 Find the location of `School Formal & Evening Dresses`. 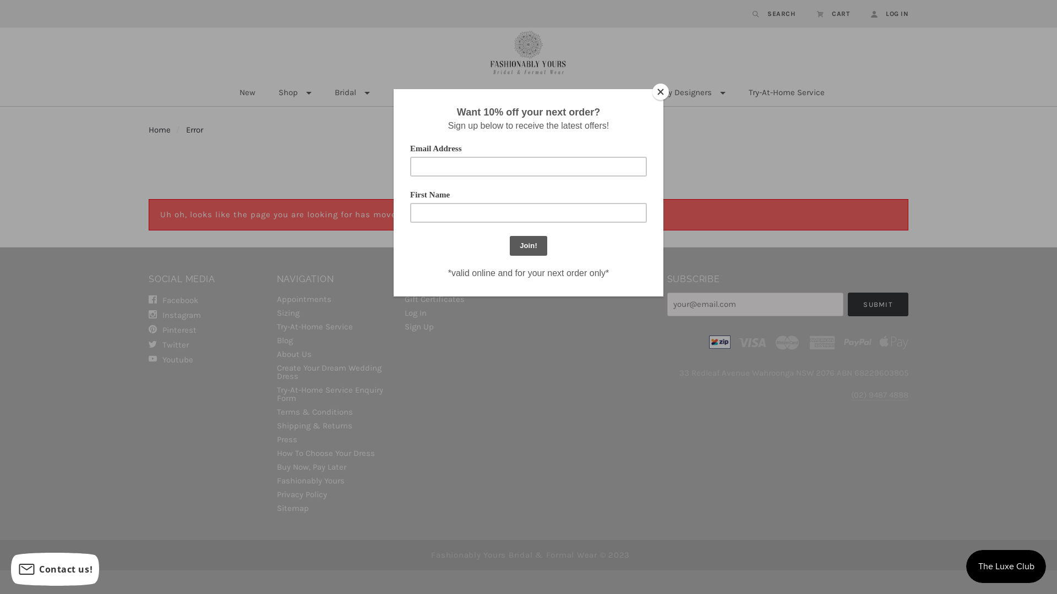

School Formal & Evening Dresses is located at coordinates (548, 93).